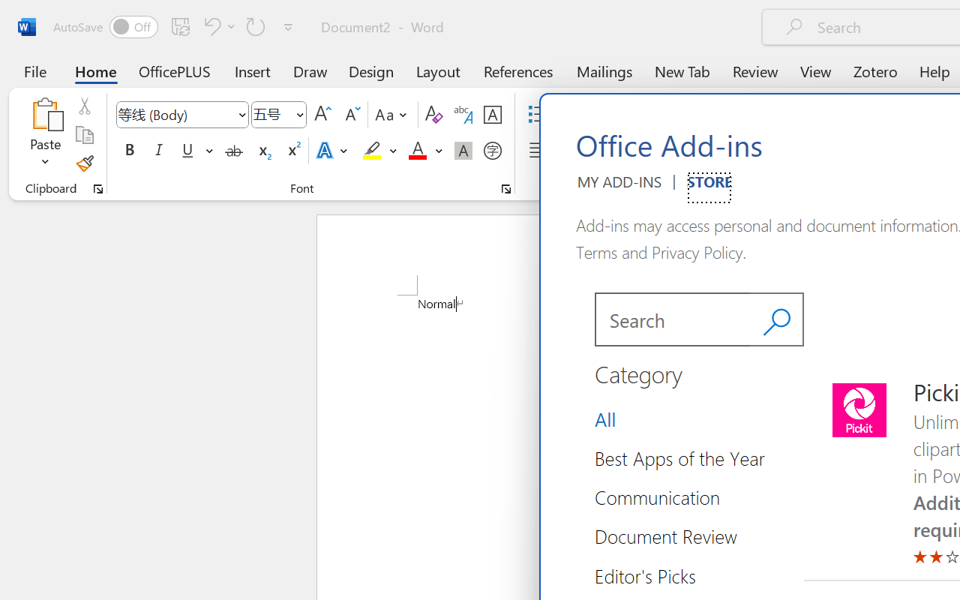  What do you see at coordinates (816, 70) in the screenshot?
I see `View` at bounding box center [816, 70].